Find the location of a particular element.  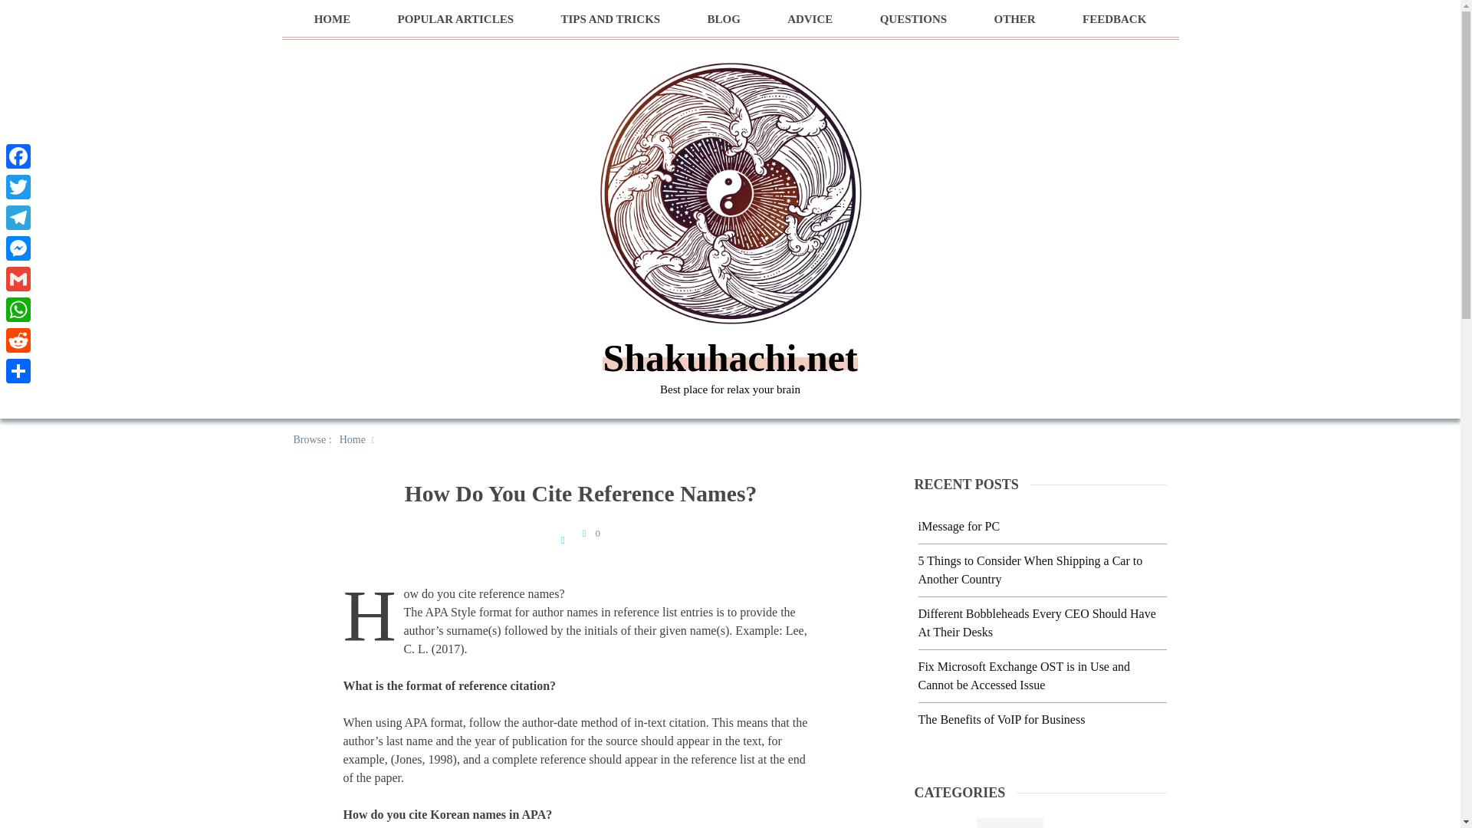

FEEDBACK is located at coordinates (1114, 19).